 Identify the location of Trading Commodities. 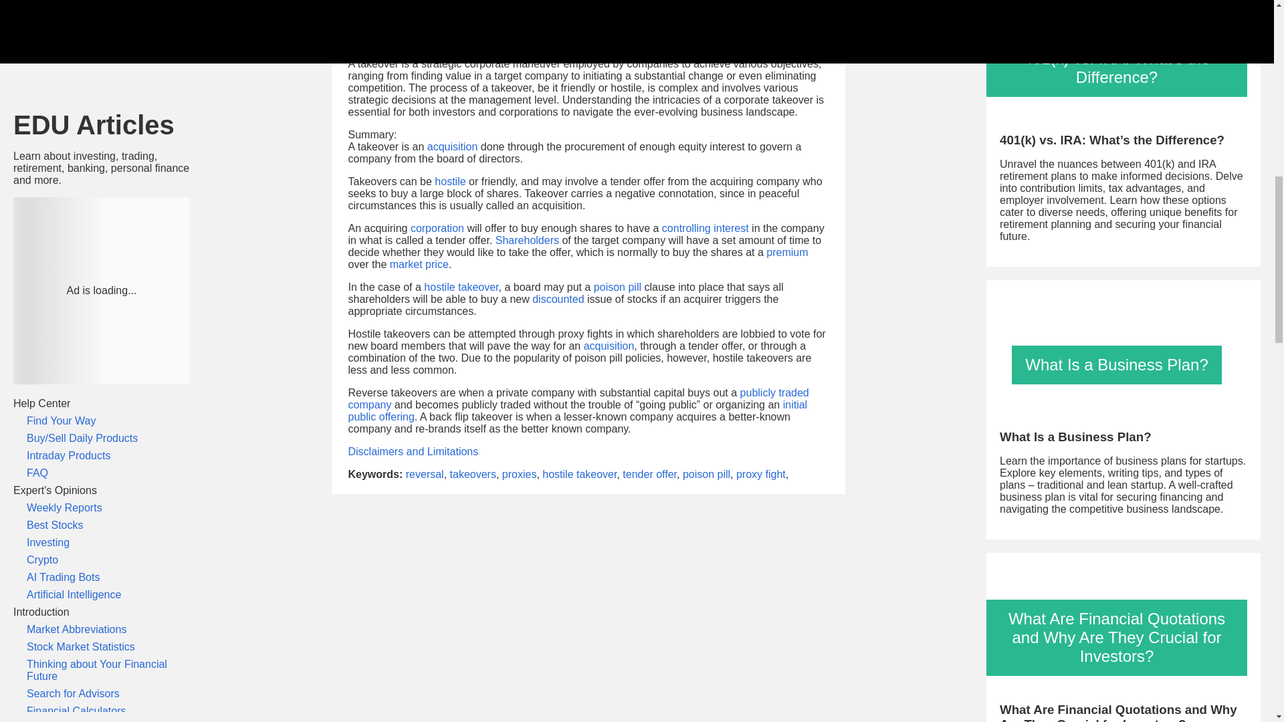
(102, 483).